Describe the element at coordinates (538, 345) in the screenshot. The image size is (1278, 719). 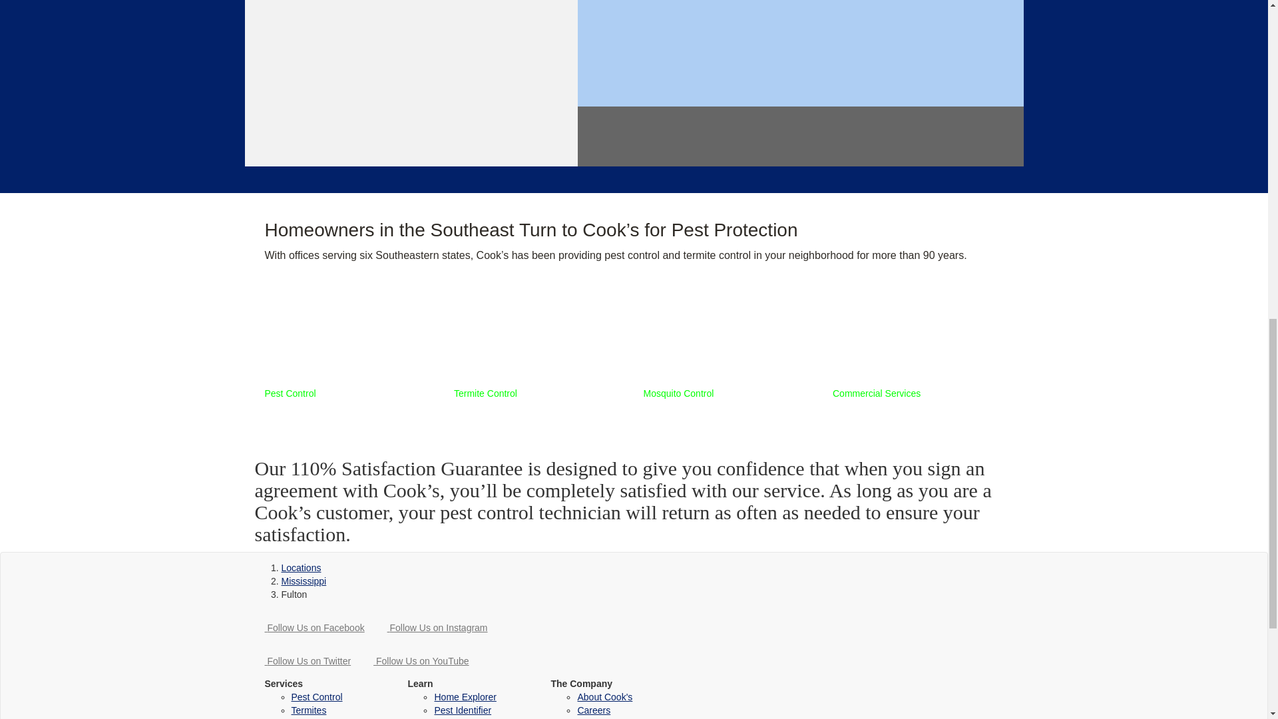
I see `Termite Control` at that location.